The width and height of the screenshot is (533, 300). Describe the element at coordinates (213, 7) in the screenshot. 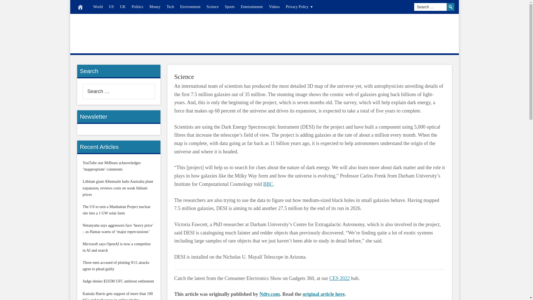

I see `Science` at that location.